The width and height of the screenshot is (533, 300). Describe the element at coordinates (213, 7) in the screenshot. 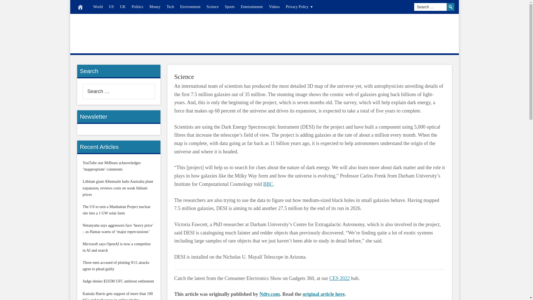

I see `Science` at that location.